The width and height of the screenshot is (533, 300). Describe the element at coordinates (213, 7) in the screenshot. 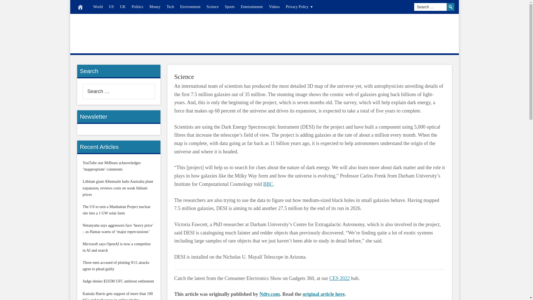

I see `Science` at that location.